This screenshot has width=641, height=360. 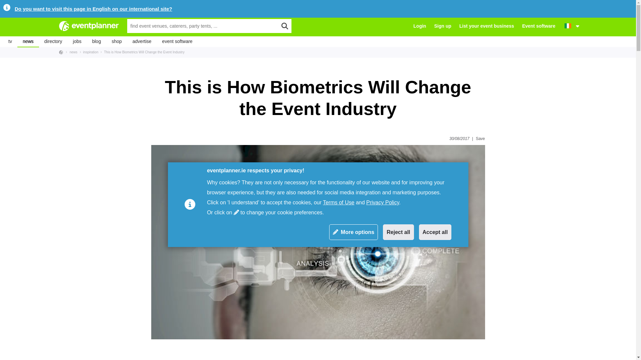 What do you see at coordinates (10, 42) in the screenshot?
I see `tv` at bounding box center [10, 42].